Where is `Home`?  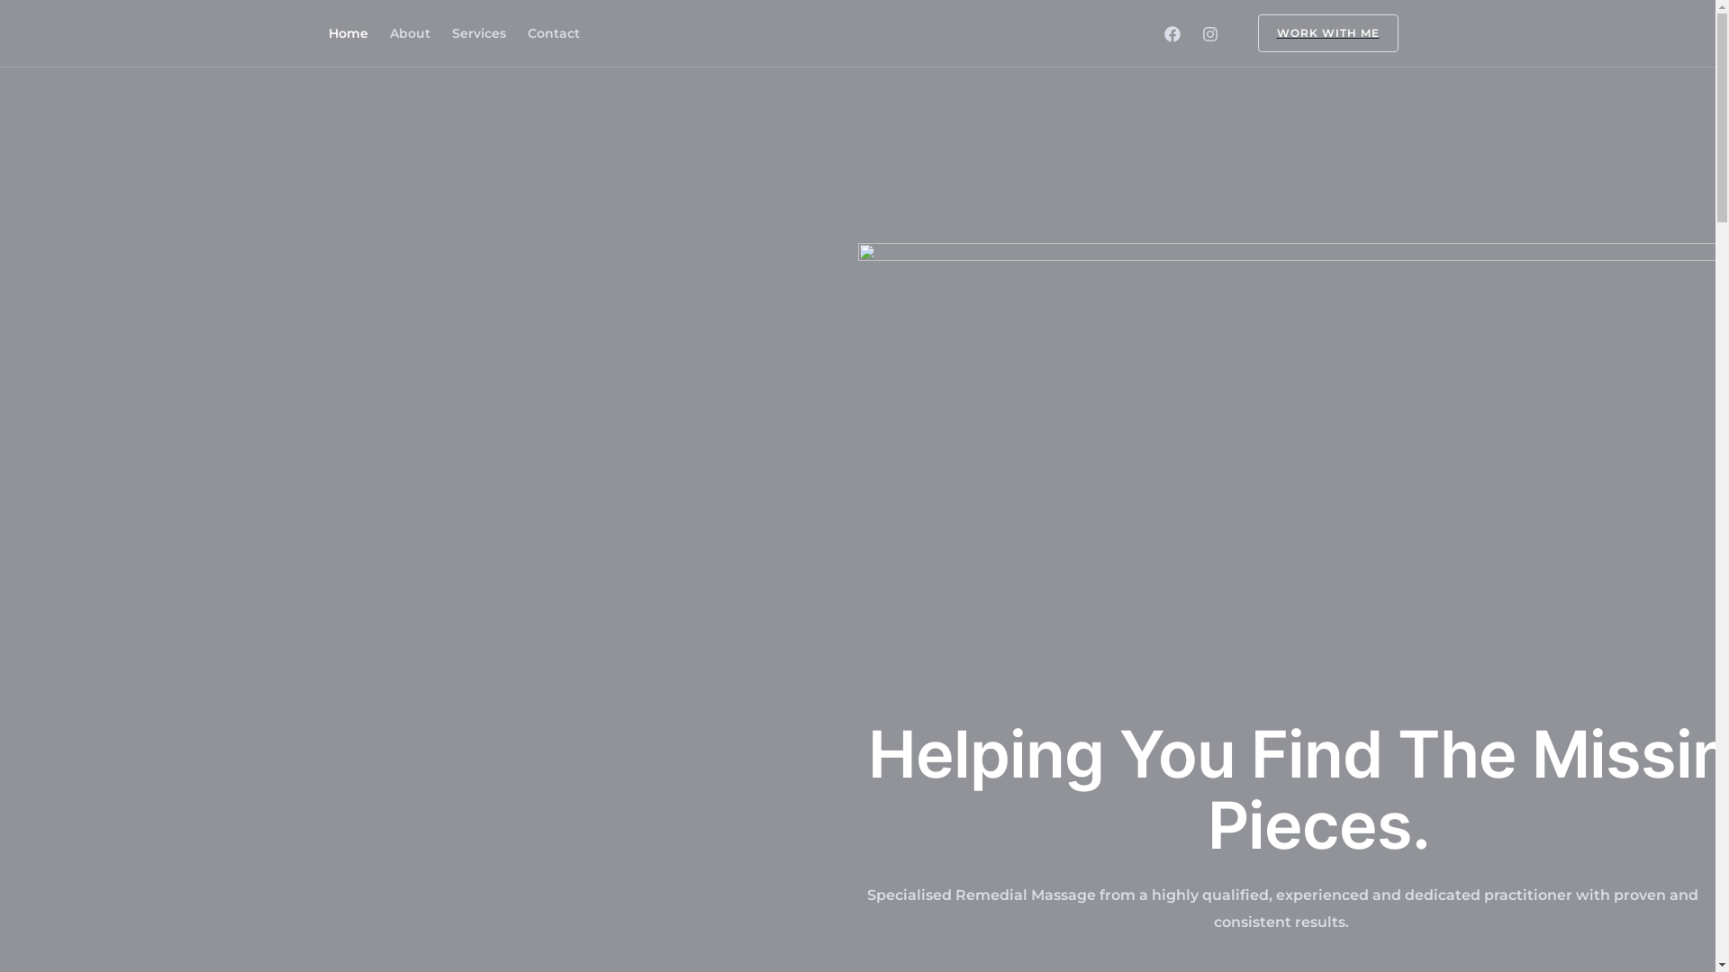
Home is located at coordinates (348, 33).